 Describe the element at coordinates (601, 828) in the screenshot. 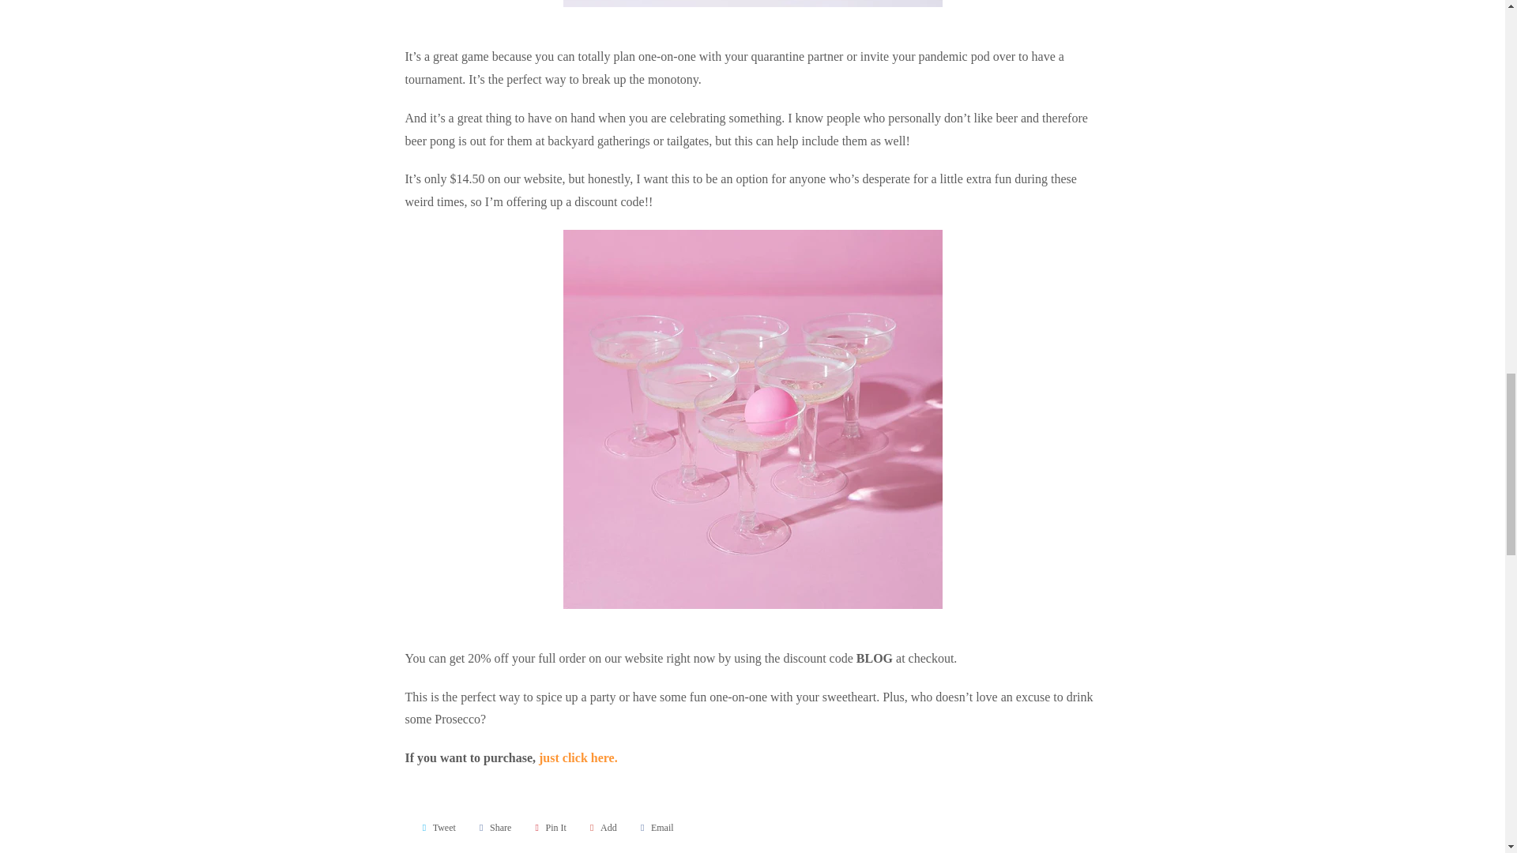

I see `Add` at that location.